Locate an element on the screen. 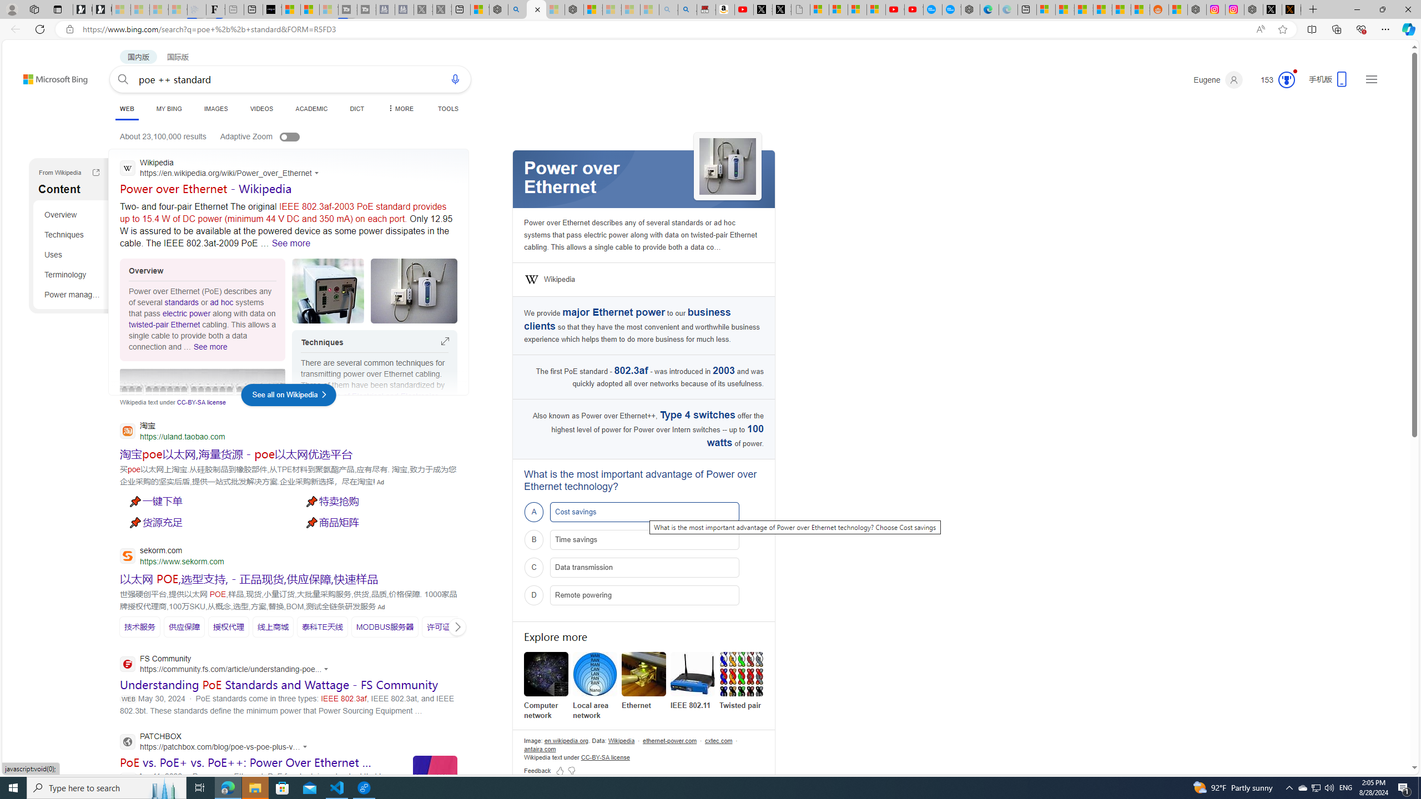  WEB is located at coordinates (127, 110).